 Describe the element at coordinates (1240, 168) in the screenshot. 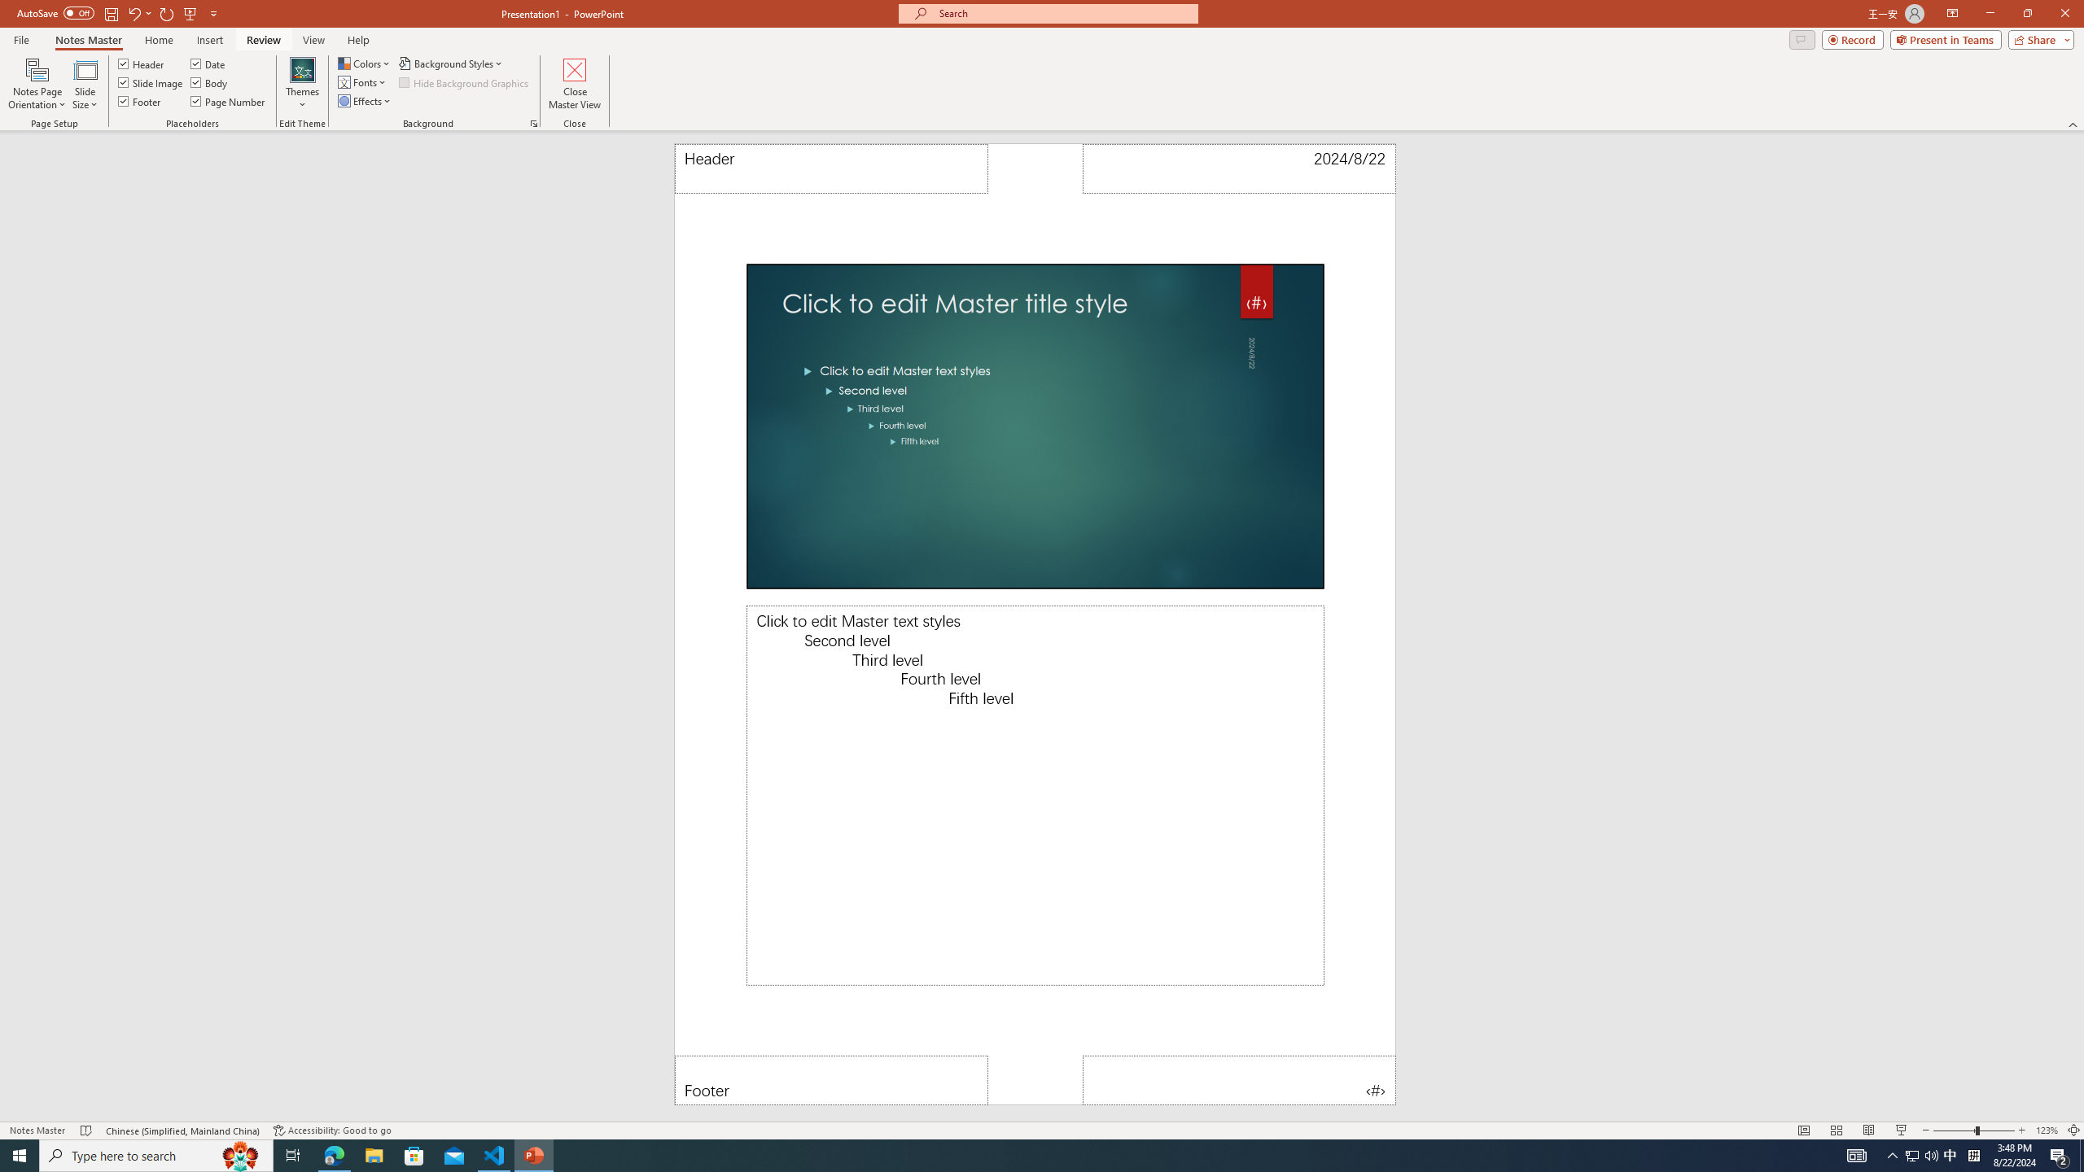

I see `Date` at that location.